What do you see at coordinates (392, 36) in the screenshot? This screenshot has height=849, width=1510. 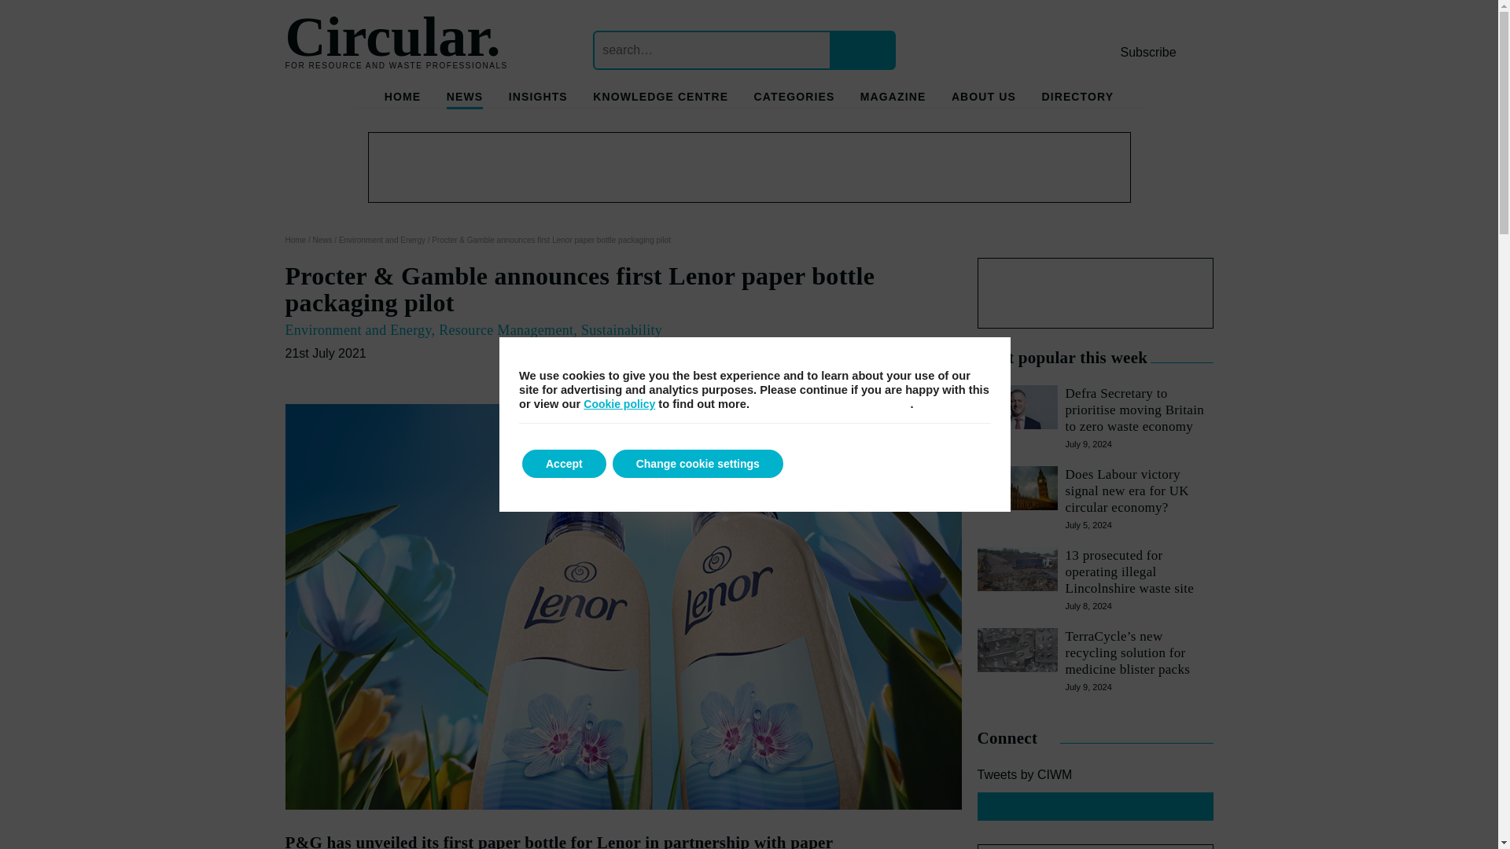 I see `Circular.` at bounding box center [392, 36].